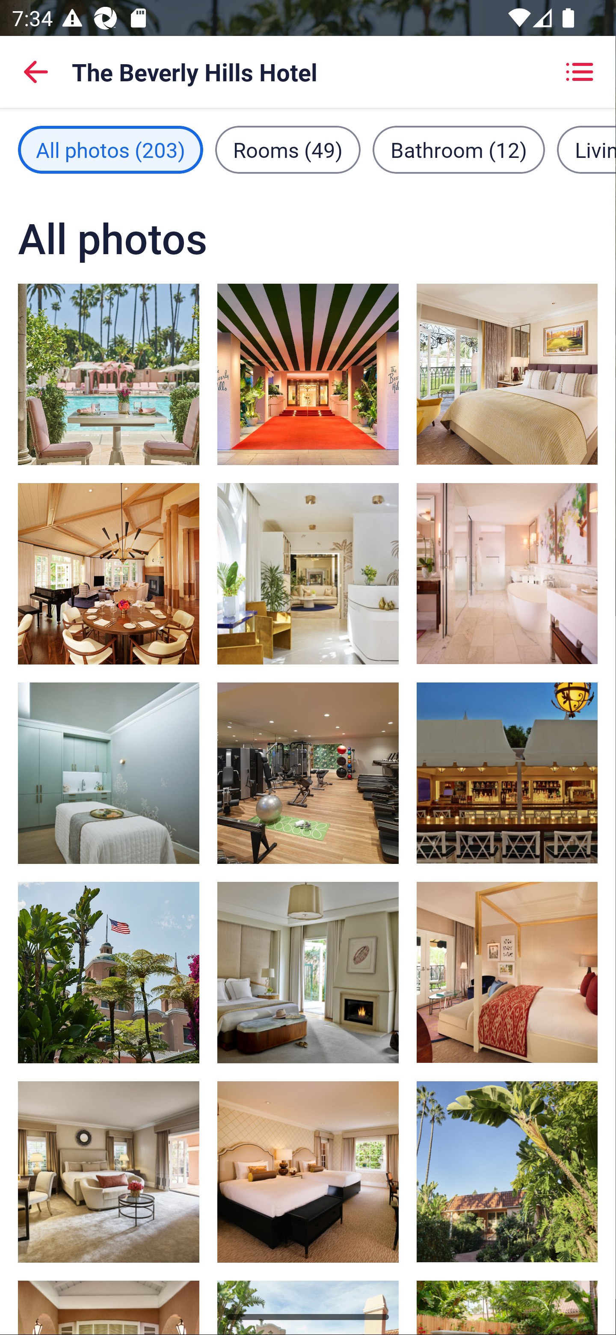 This screenshot has height=1335, width=616. I want to click on Back, so click(36, 72).